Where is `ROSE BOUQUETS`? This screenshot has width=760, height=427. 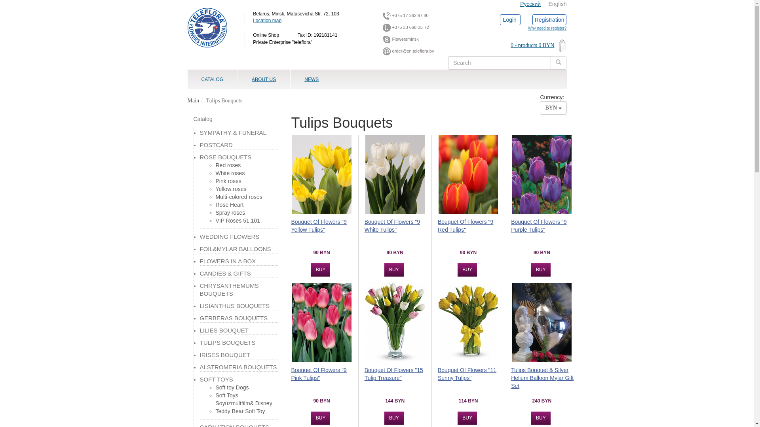 ROSE BOUQUETS is located at coordinates (226, 157).